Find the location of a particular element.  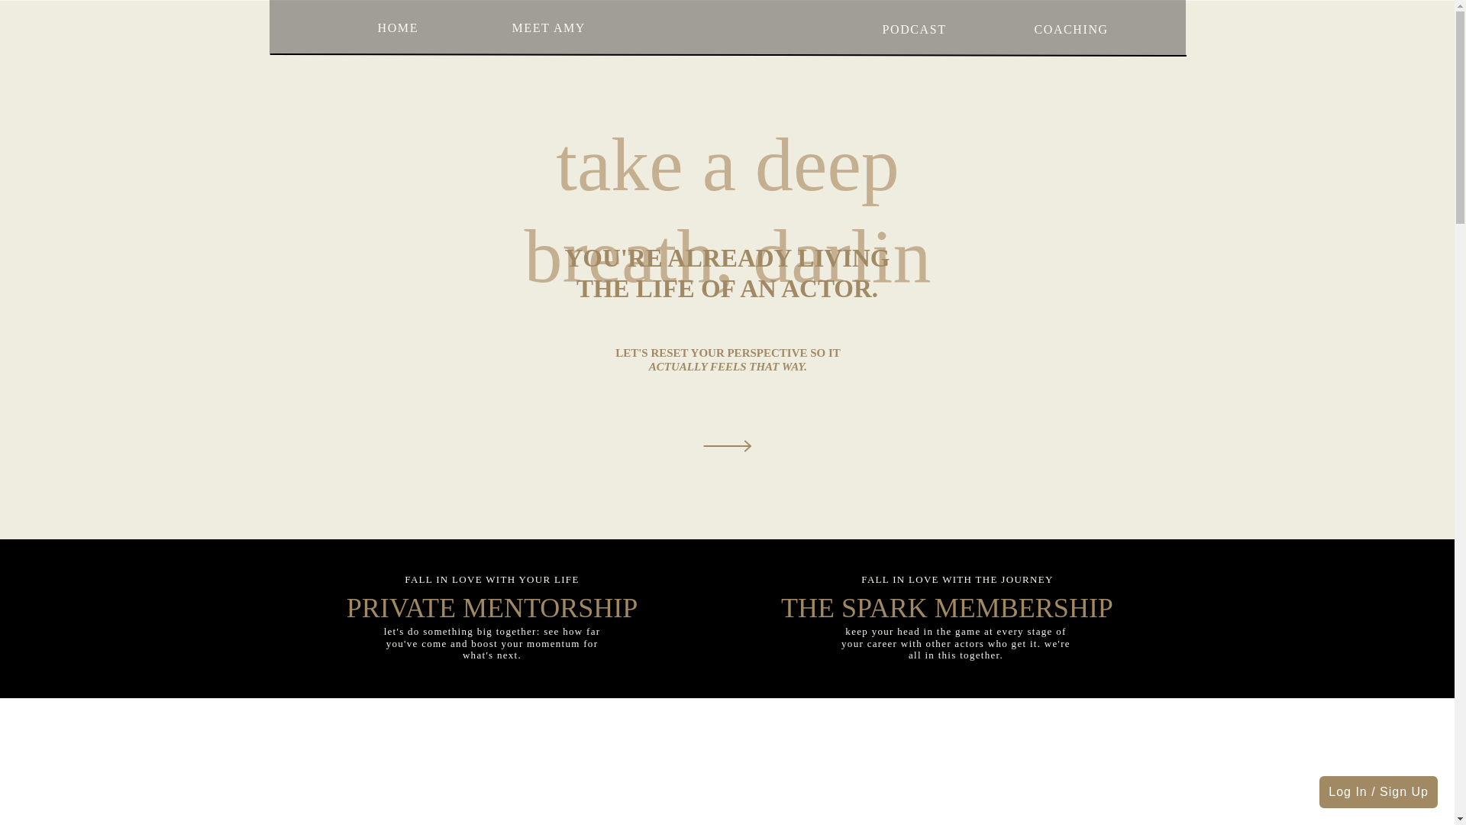

PRIVATE MENTORSHIP is located at coordinates (492, 603).